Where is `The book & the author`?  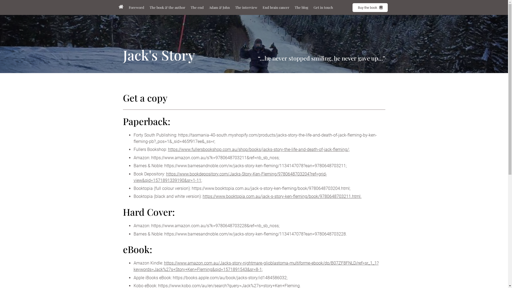
The book & the author is located at coordinates (167, 7).